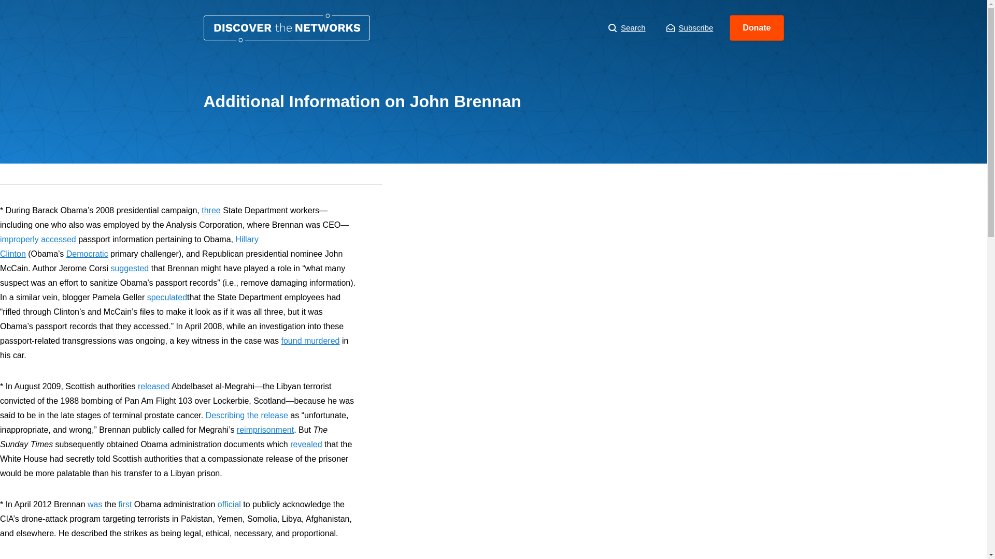 Image resolution: width=995 pixels, height=559 pixels. I want to click on Donate, so click(757, 28).